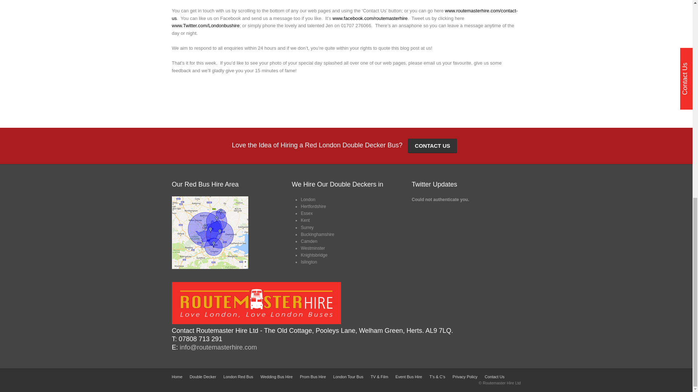  Describe the element at coordinates (203, 377) in the screenshot. I see `Double Decker Bus Hire` at that location.